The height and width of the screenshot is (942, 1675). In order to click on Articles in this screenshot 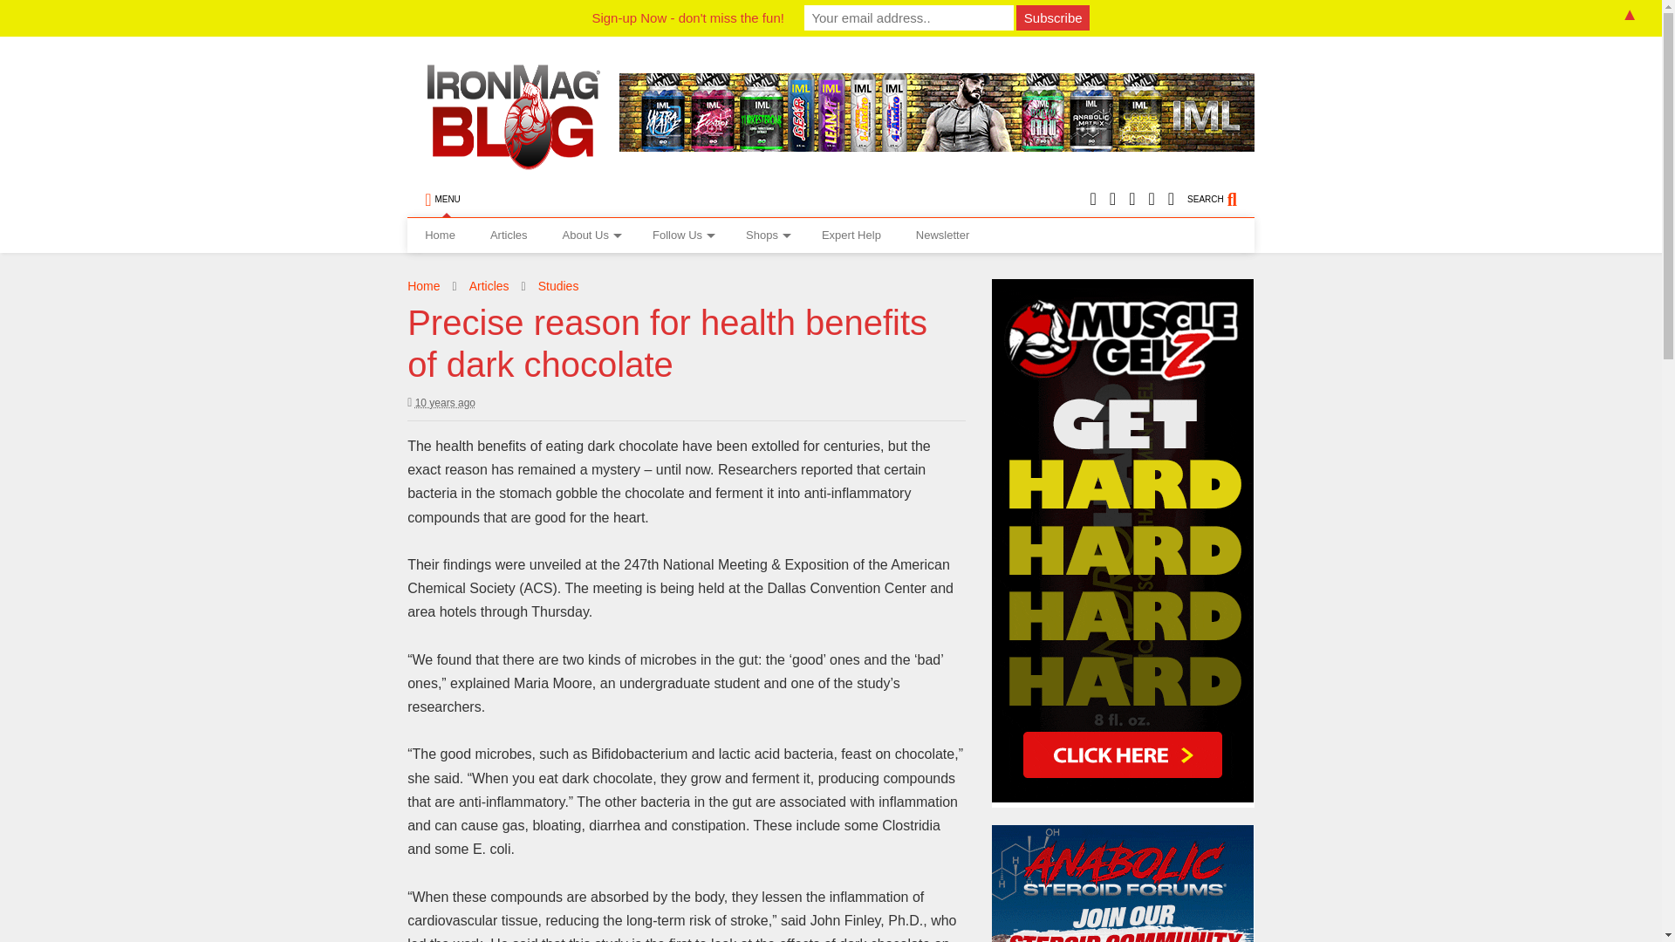, I will do `click(509, 235)`.